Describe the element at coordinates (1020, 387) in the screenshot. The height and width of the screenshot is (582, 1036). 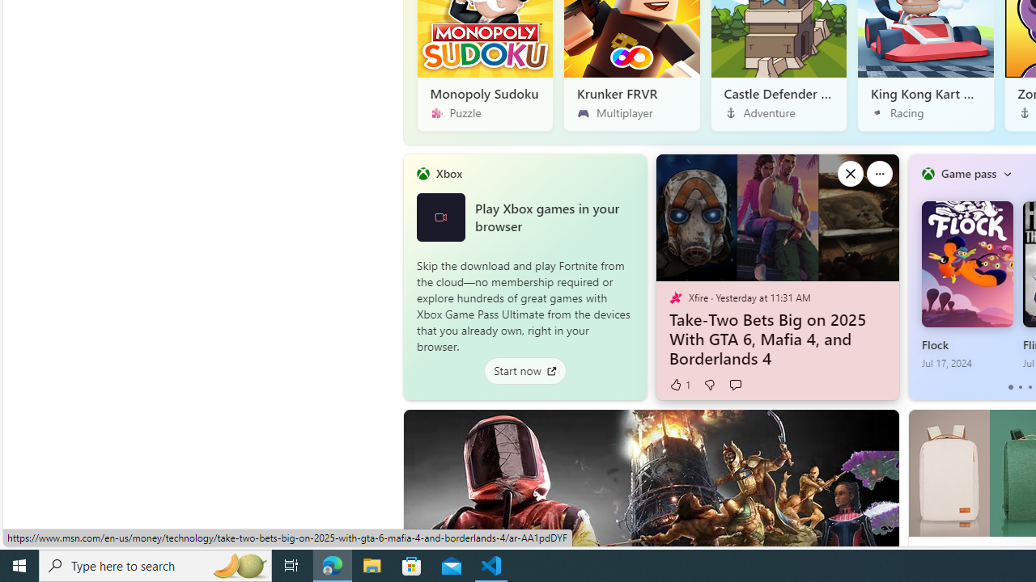
I see `tab-1` at that location.